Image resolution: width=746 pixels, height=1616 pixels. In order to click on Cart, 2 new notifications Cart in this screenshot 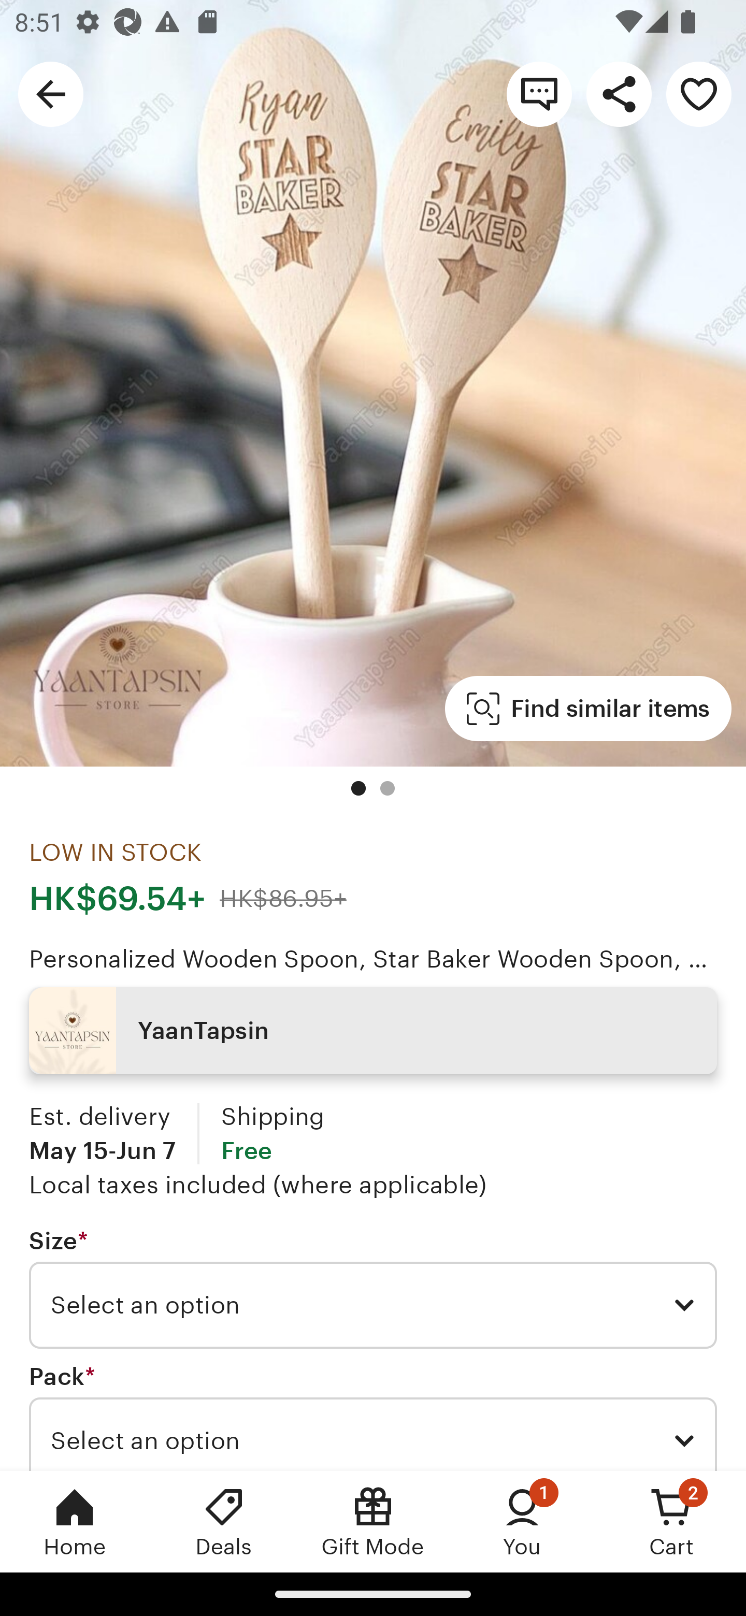, I will do `click(671, 1521)`.